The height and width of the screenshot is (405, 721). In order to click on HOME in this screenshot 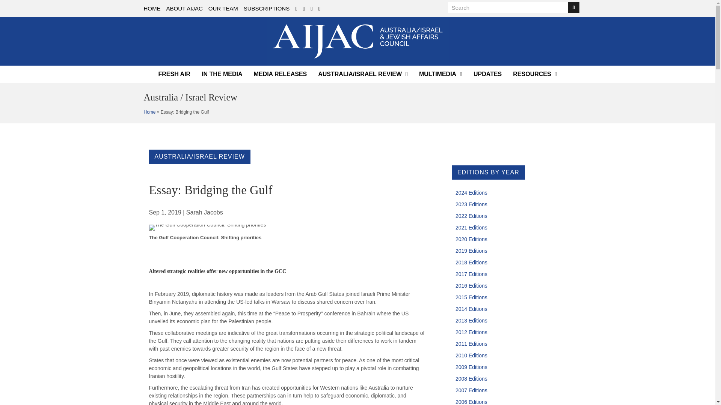, I will do `click(152, 8)`.